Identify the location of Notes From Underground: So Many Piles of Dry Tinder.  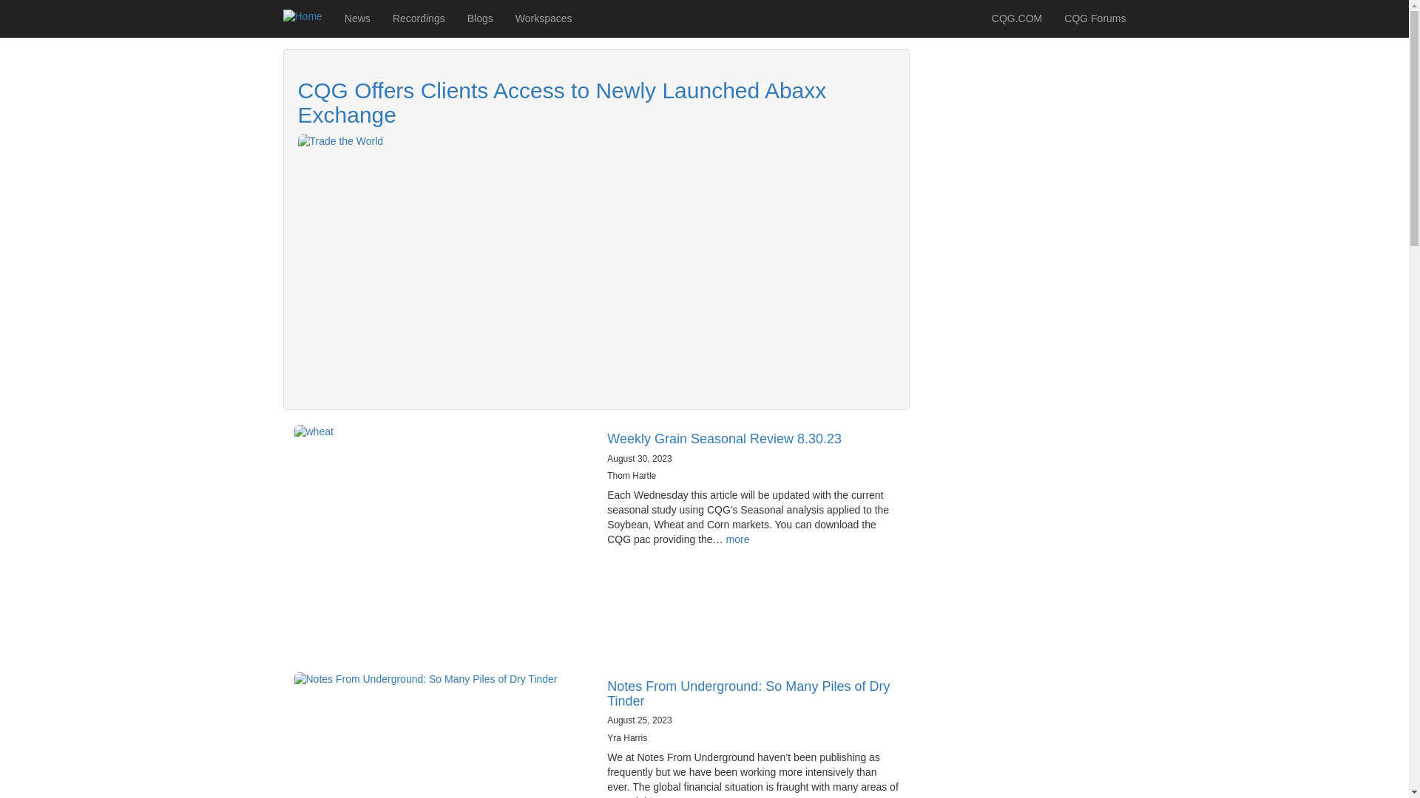
(748, 694).